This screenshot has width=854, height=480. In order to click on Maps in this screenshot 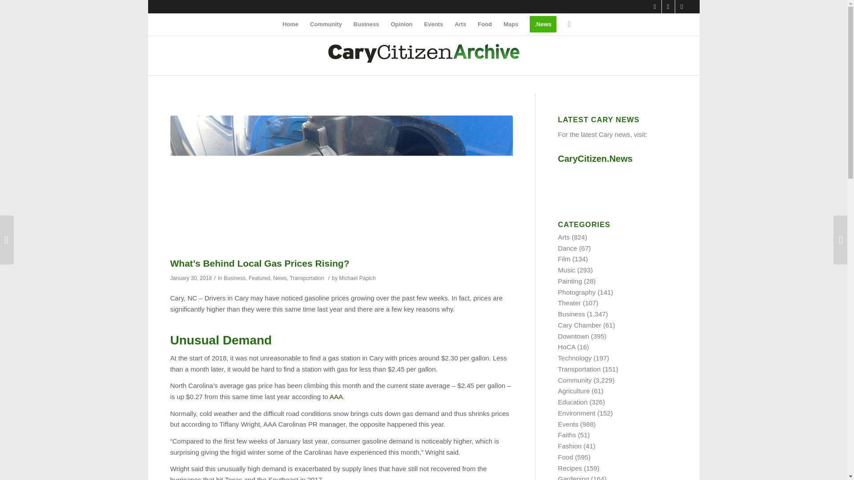, I will do `click(511, 24)`.